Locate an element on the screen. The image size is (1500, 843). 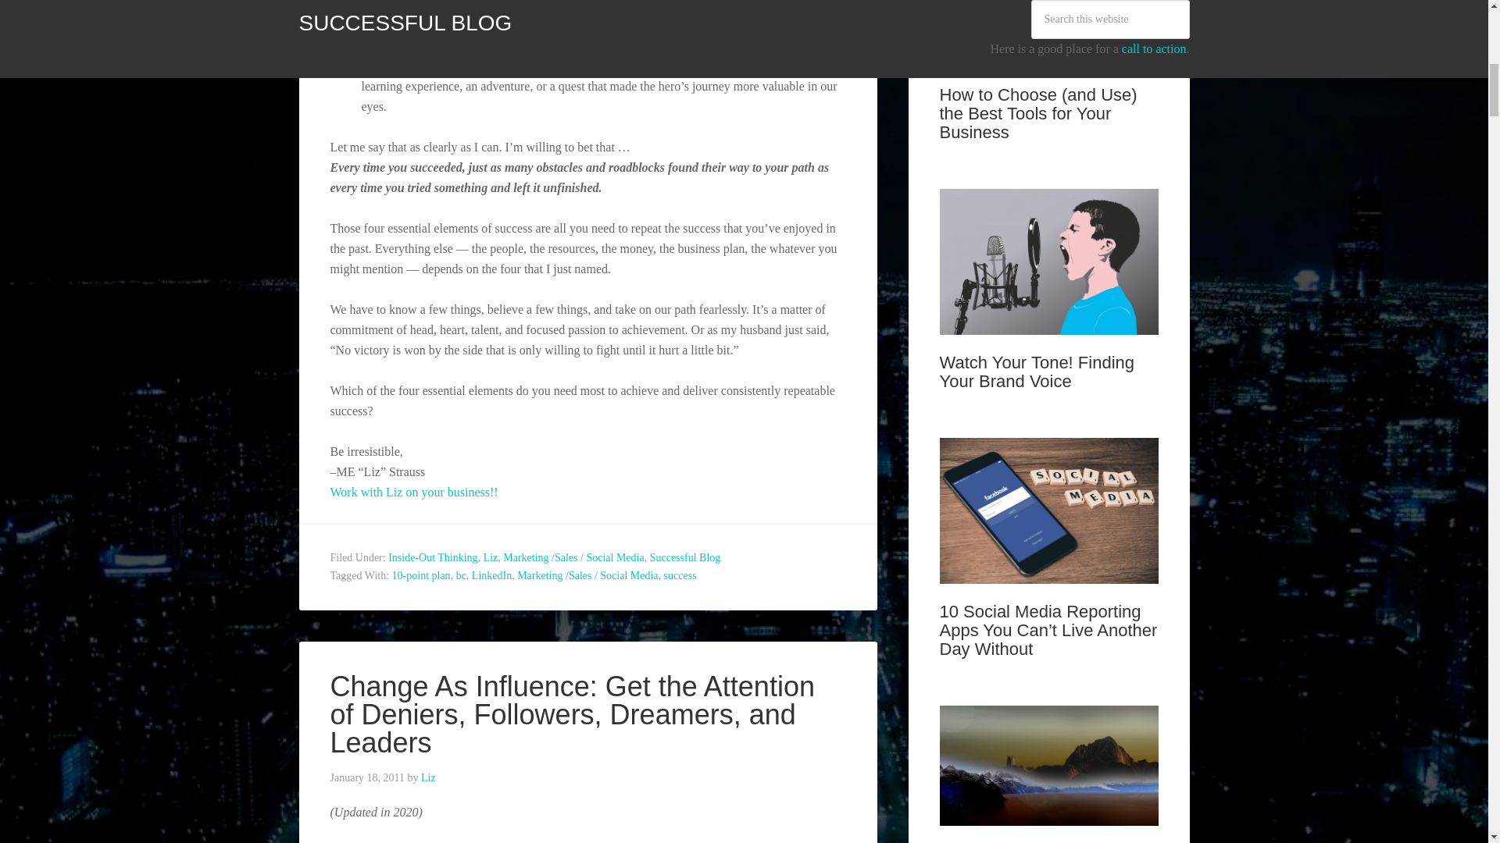
Successful Blog is located at coordinates (685, 557).